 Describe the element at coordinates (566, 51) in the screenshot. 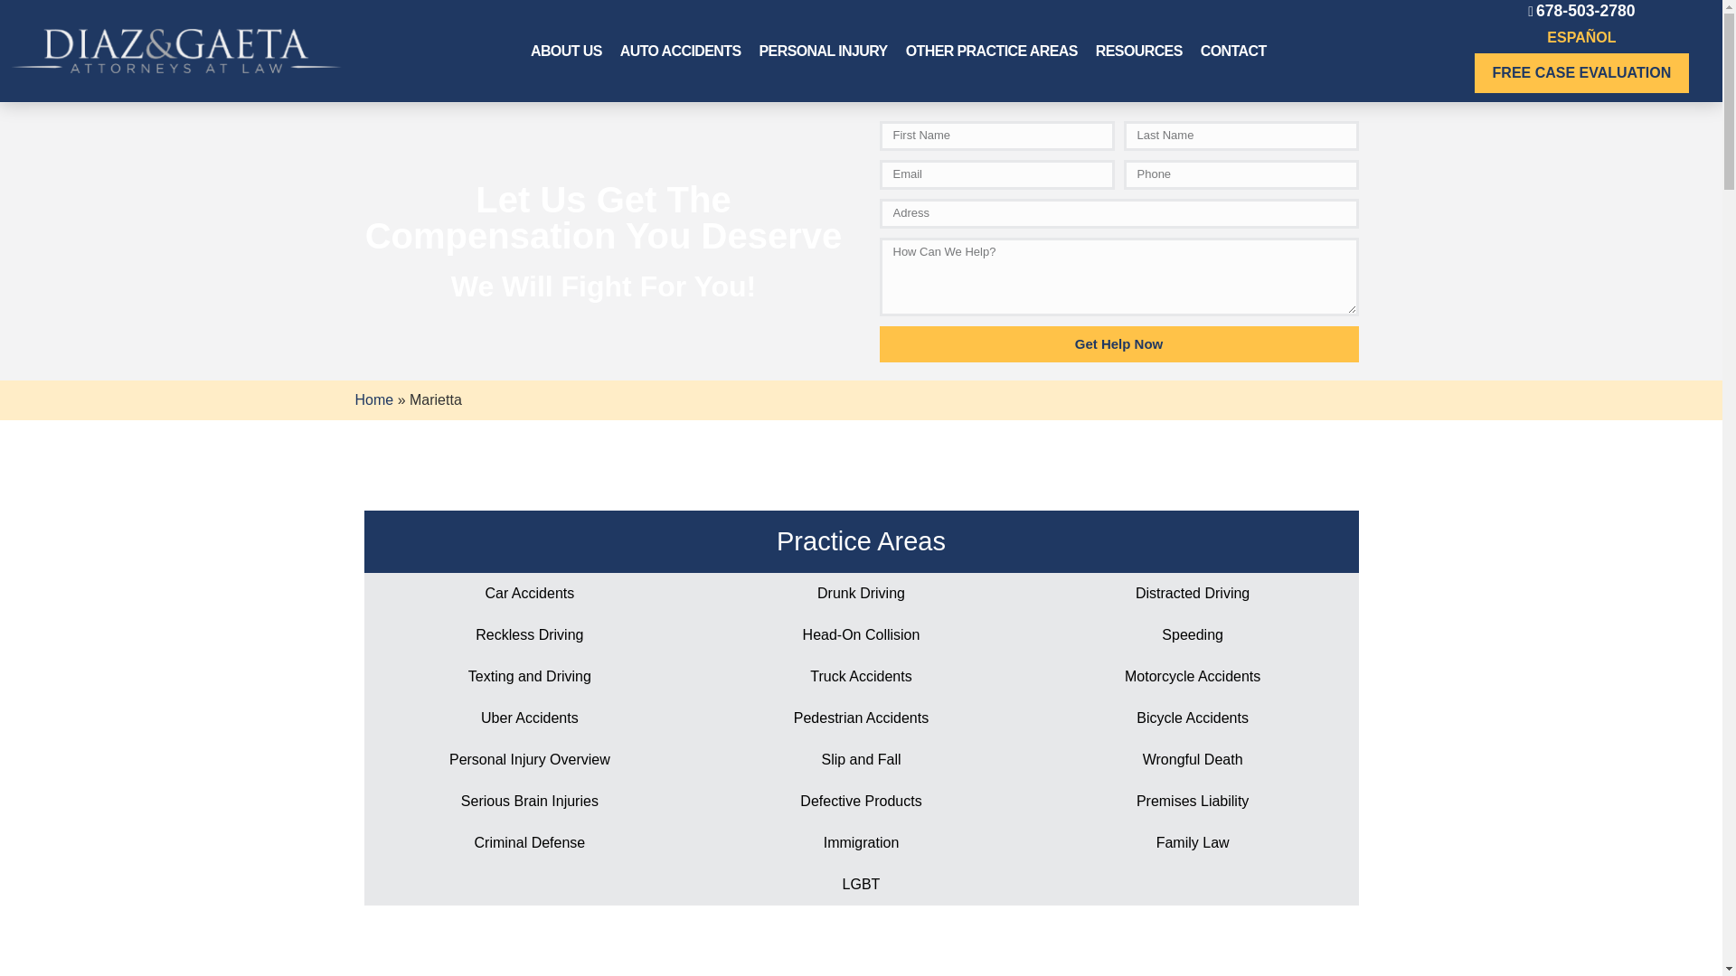

I see `ABOUT US` at that location.